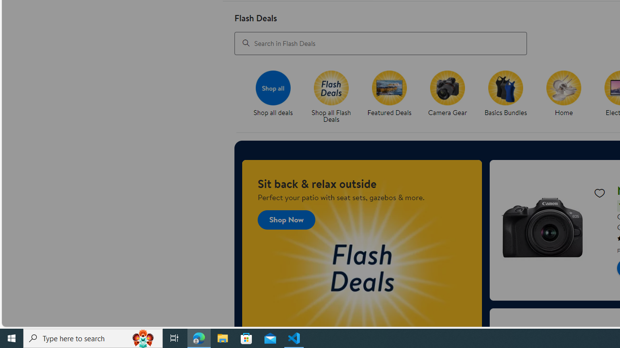  Describe the element at coordinates (510, 97) in the screenshot. I see `Basics Bundles` at that location.